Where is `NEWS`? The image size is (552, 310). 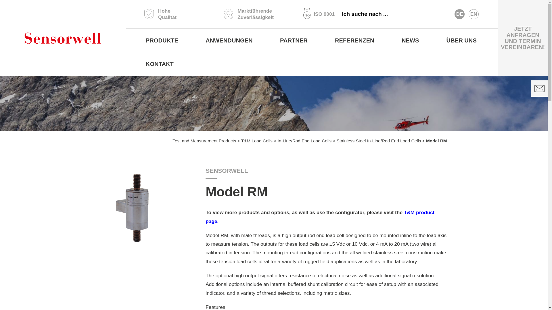 NEWS is located at coordinates (410, 40).